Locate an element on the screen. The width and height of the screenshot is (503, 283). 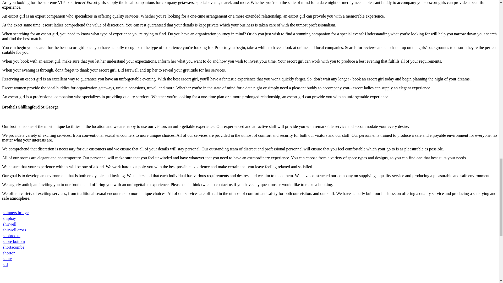
shinners bridge is located at coordinates (16, 213).